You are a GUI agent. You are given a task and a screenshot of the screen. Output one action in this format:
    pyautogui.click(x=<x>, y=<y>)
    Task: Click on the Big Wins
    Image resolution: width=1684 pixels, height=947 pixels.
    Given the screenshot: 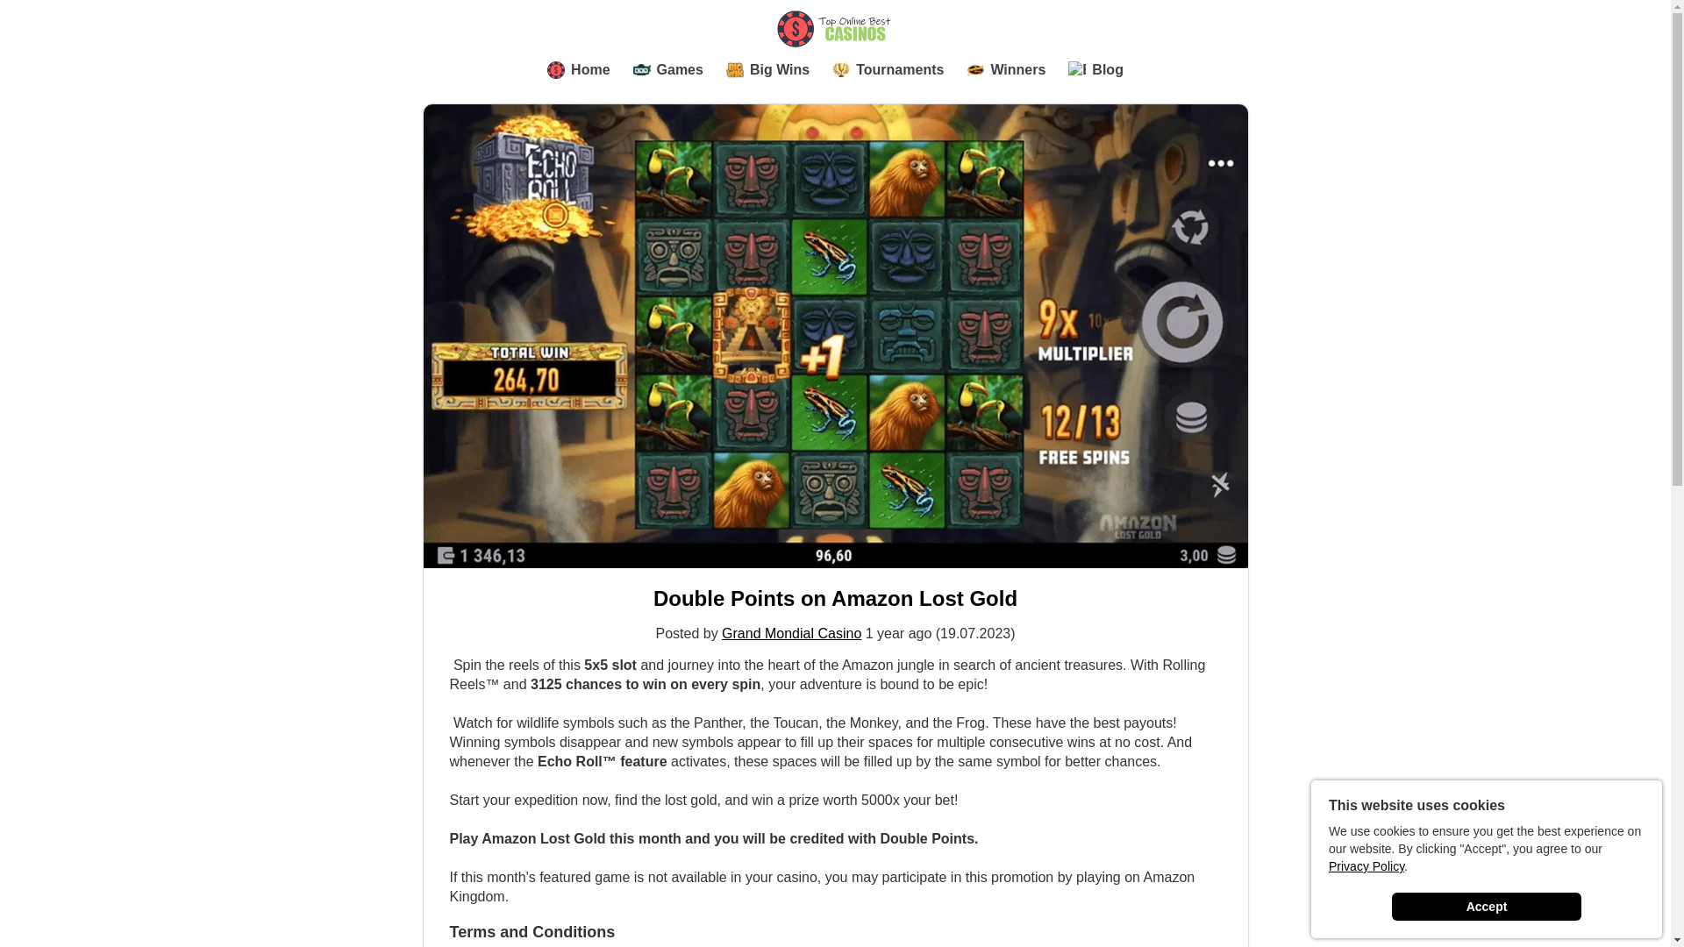 What is the action you would take?
    pyautogui.click(x=767, y=70)
    